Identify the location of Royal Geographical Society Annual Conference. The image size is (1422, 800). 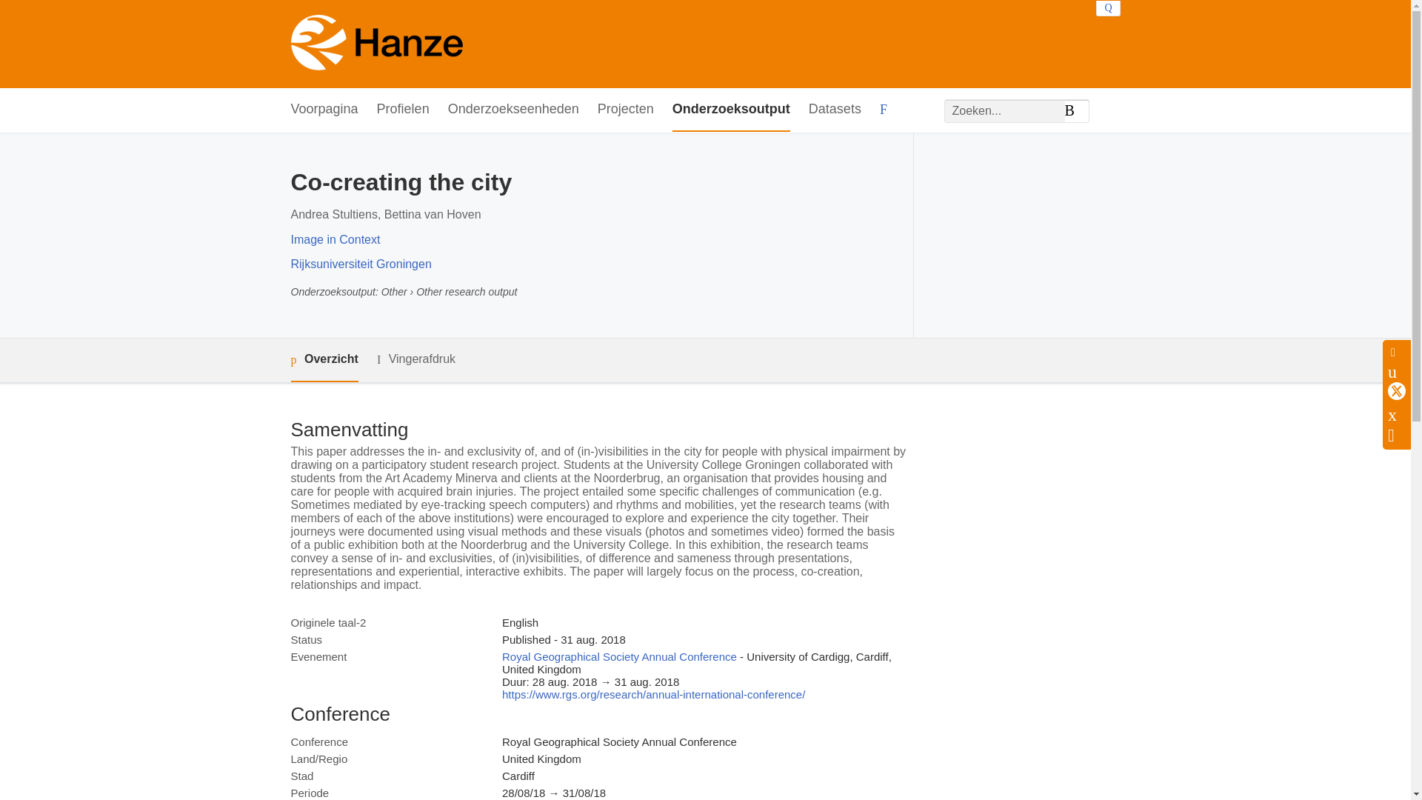
(619, 656).